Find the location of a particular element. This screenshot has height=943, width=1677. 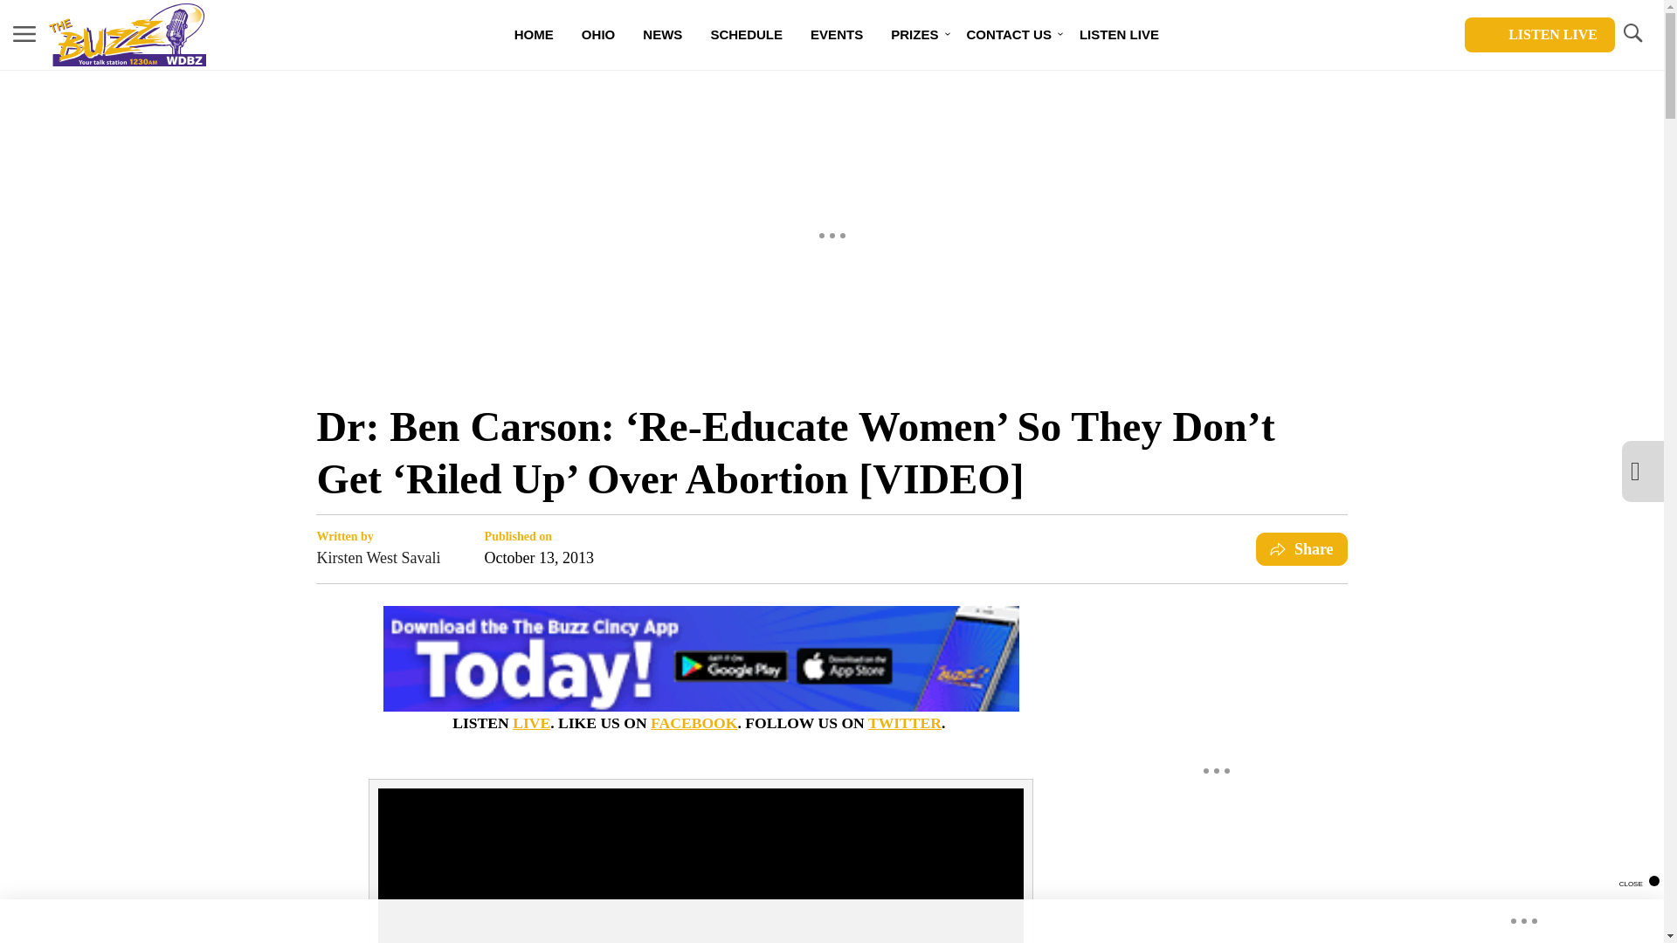

OHIO is located at coordinates (598, 35).